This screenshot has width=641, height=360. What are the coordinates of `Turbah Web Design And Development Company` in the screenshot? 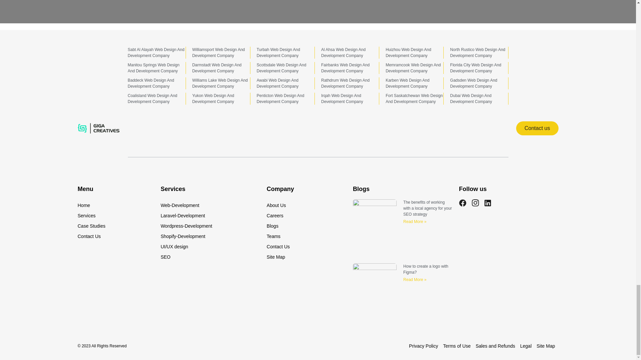 It's located at (278, 52).